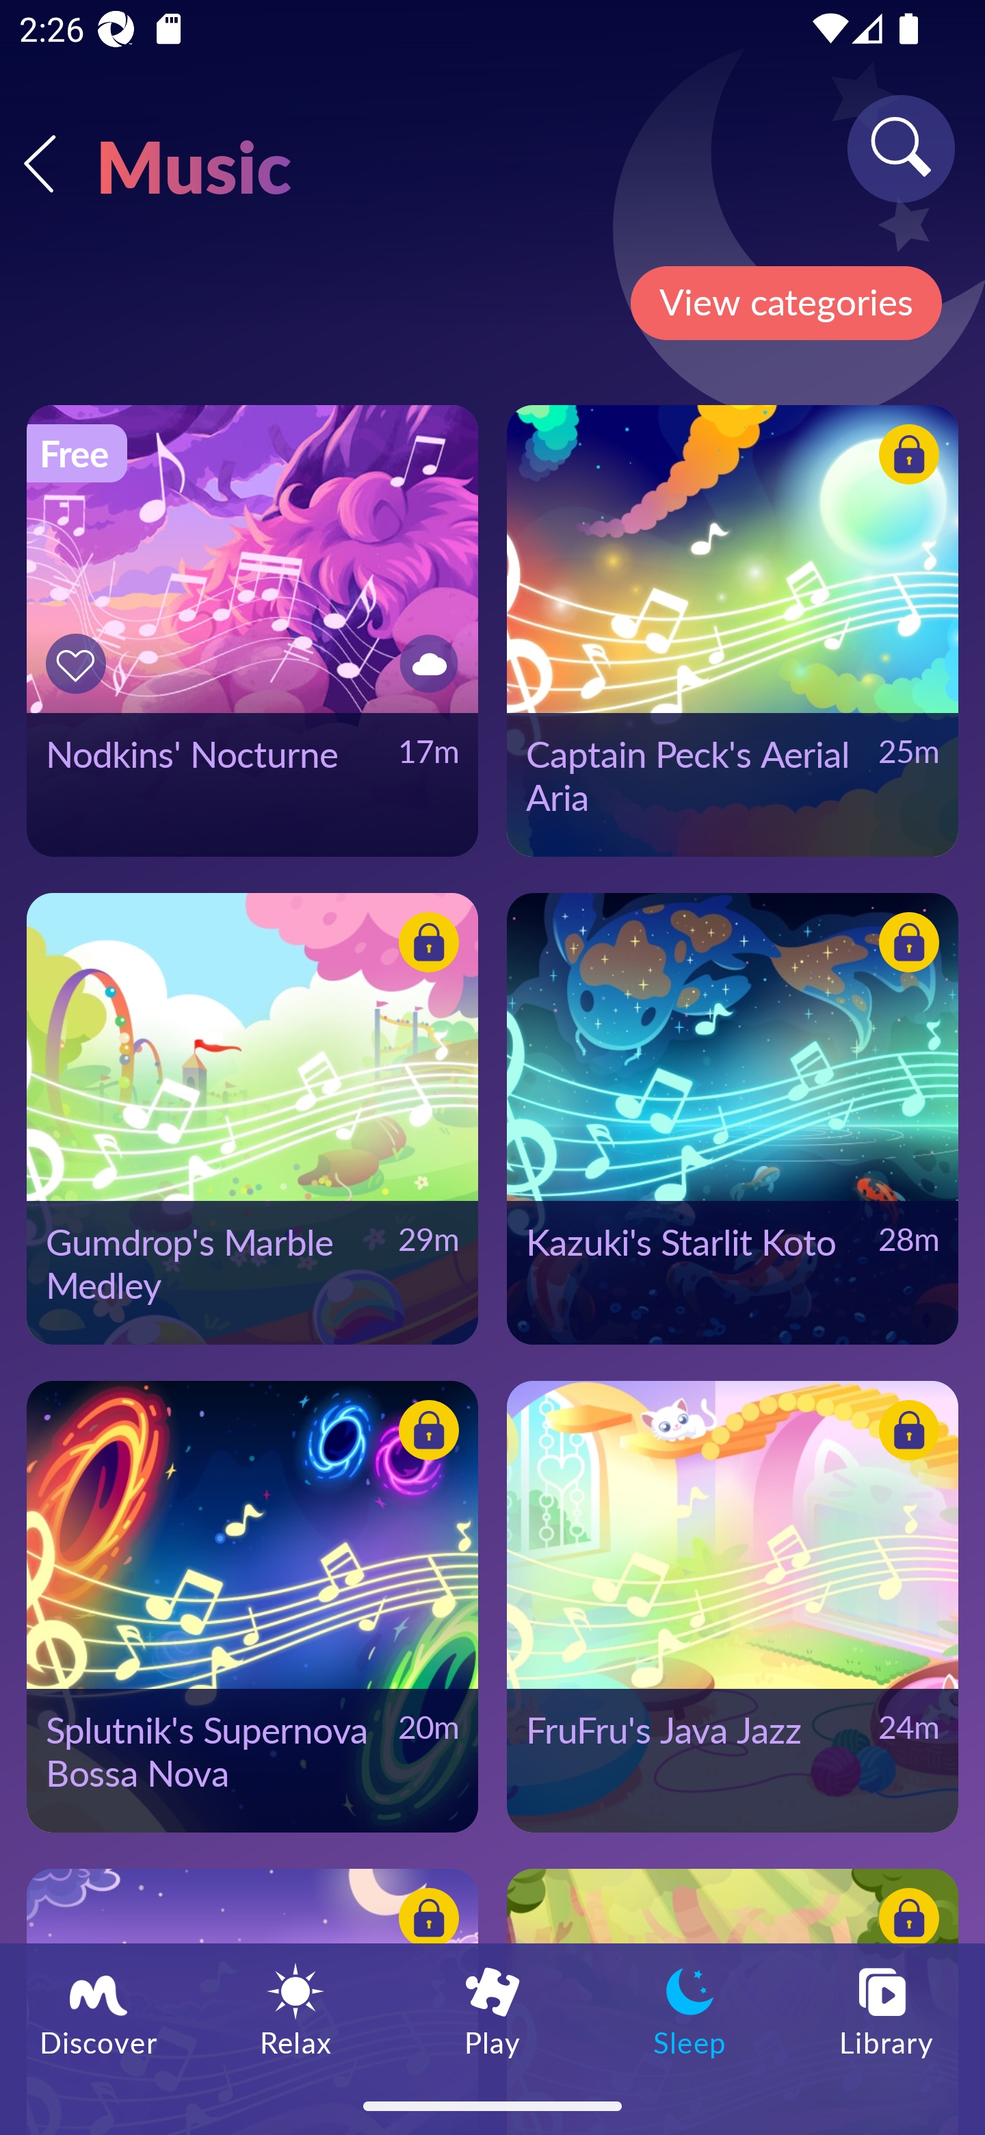 This screenshot has width=985, height=2135. Describe the element at coordinates (733, 1118) in the screenshot. I see `Featured Content Button Kazuki's Starlit Koto 28m` at that location.